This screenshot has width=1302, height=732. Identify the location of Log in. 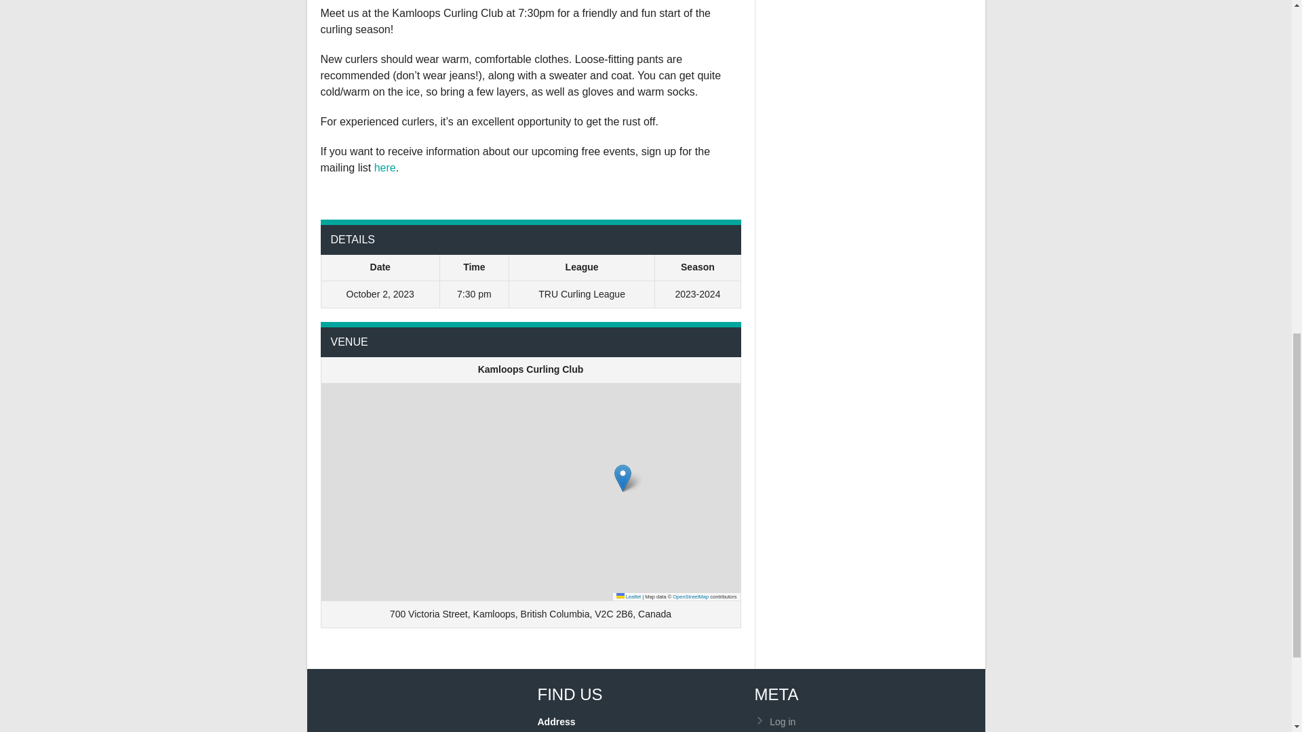
(783, 721).